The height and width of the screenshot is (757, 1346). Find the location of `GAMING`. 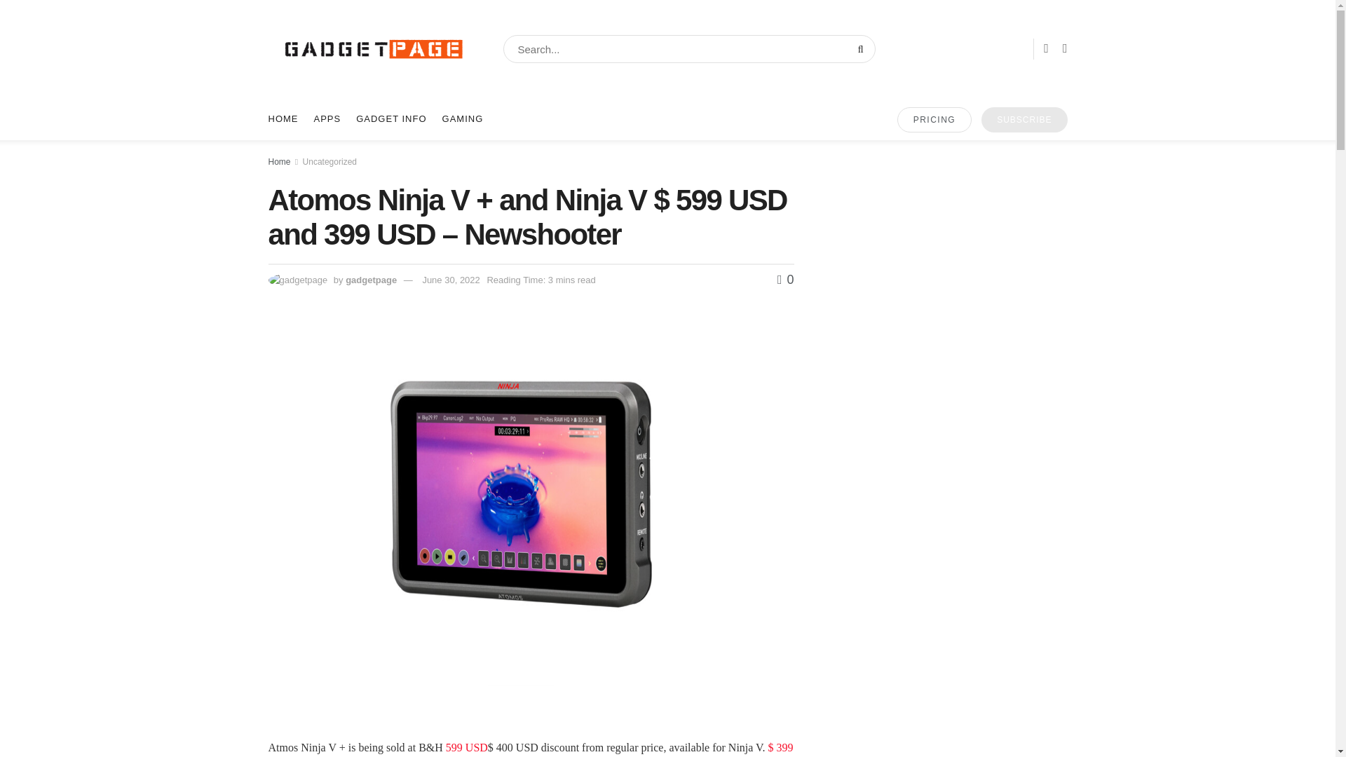

GAMING is located at coordinates (463, 119).